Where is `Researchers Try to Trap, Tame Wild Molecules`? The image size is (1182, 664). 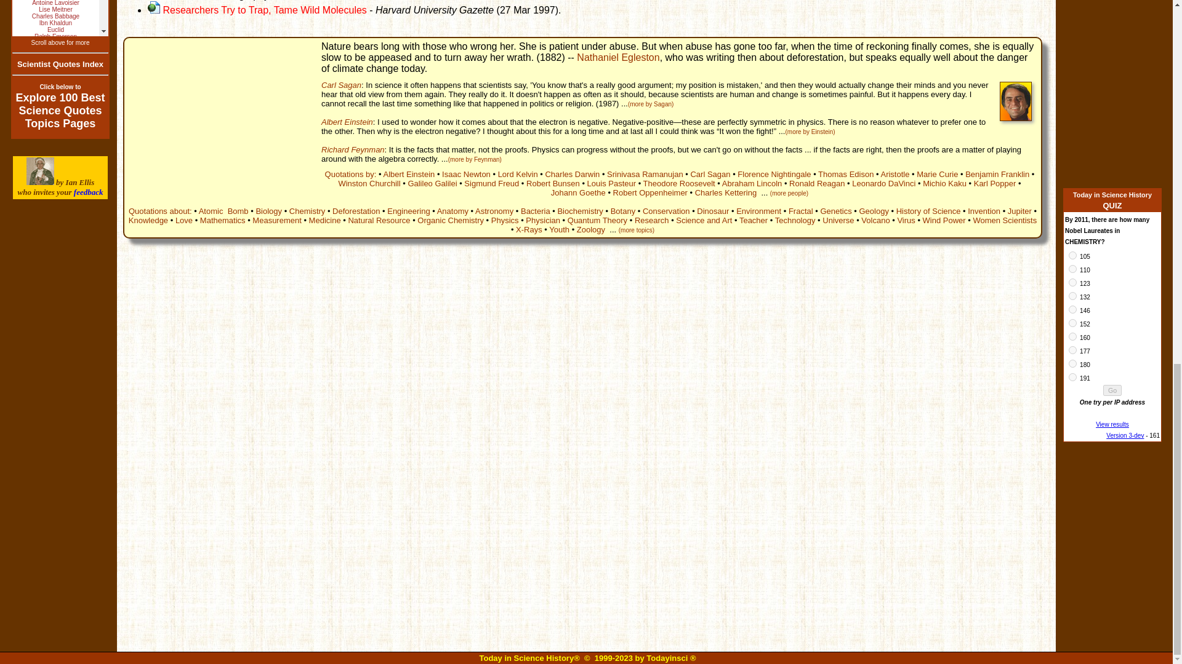
Researchers Try to Trap, Tame Wild Molecules is located at coordinates (265, 10).